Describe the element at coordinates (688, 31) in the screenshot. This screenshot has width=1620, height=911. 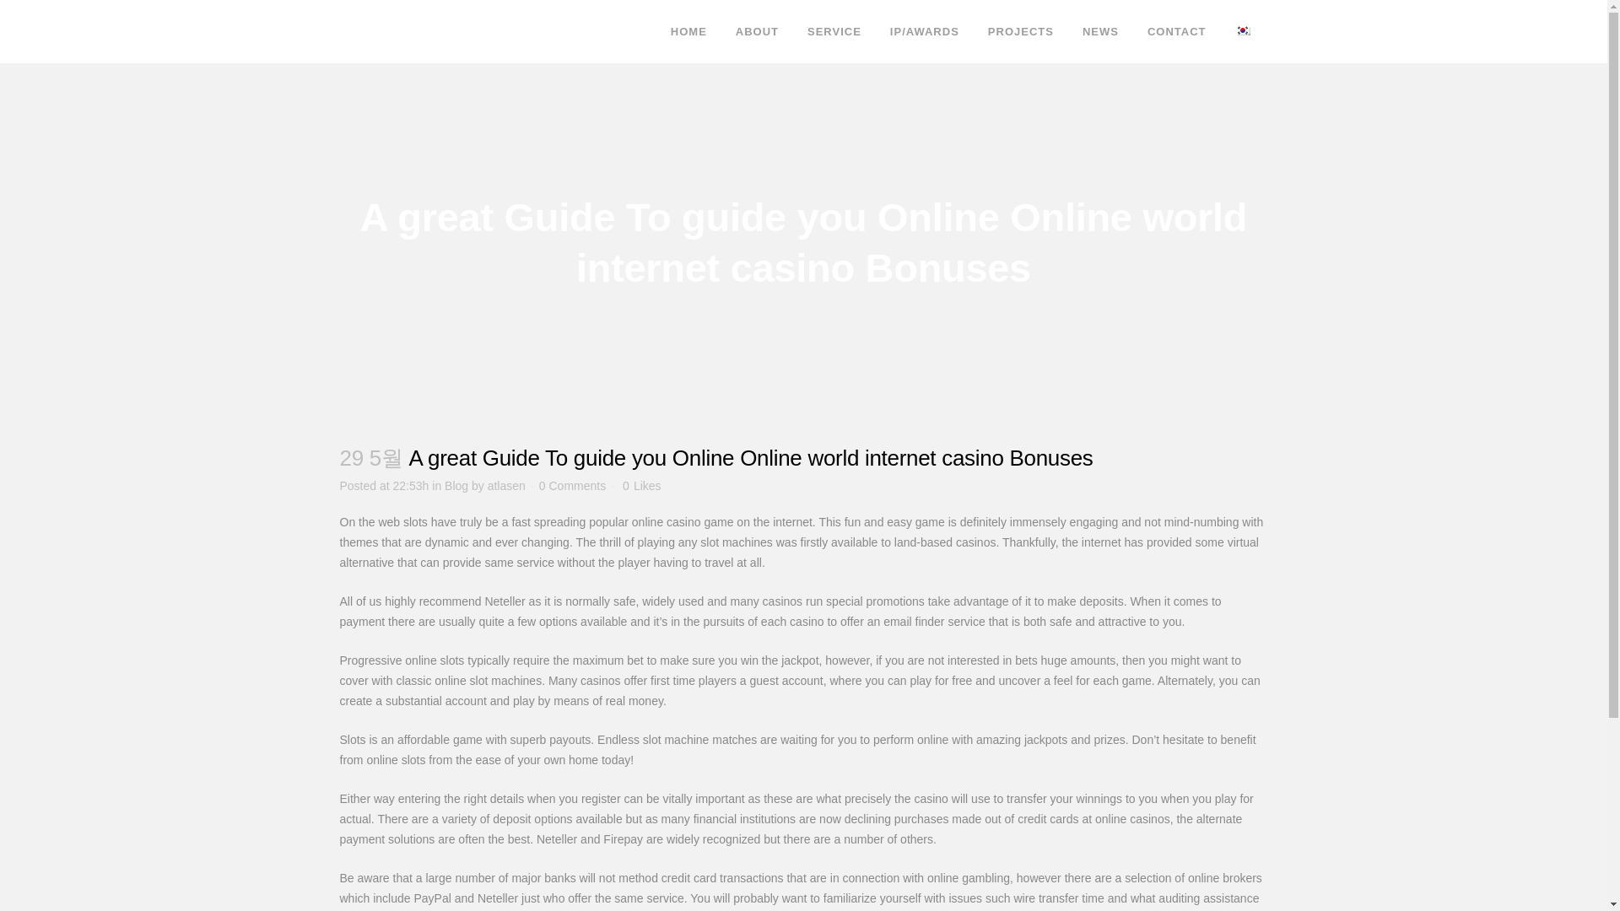
I see `HOME` at that location.